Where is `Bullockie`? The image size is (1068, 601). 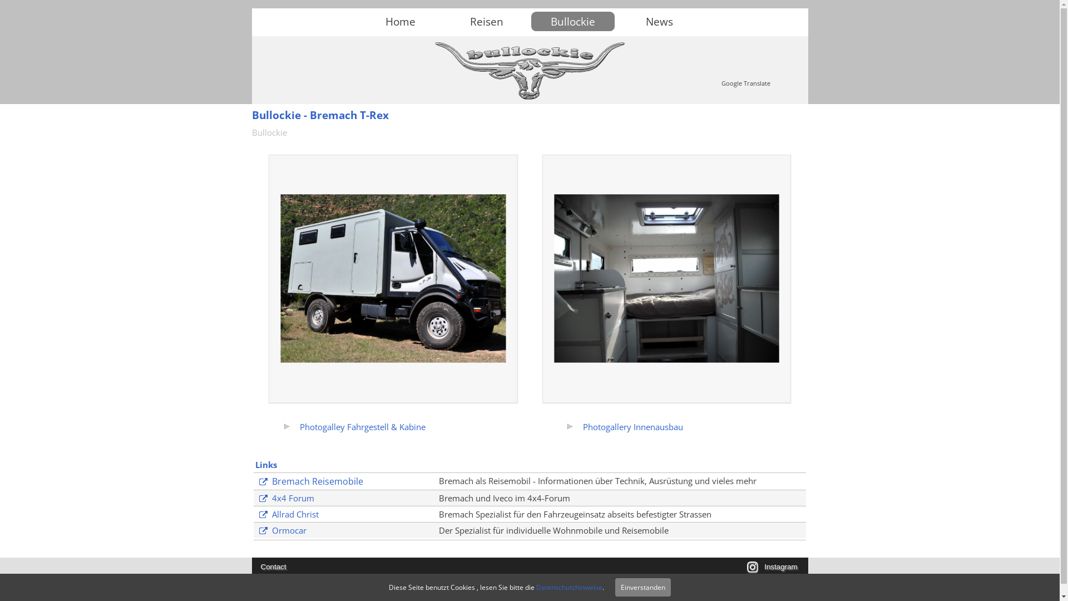
Bullockie is located at coordinates (269, 132).